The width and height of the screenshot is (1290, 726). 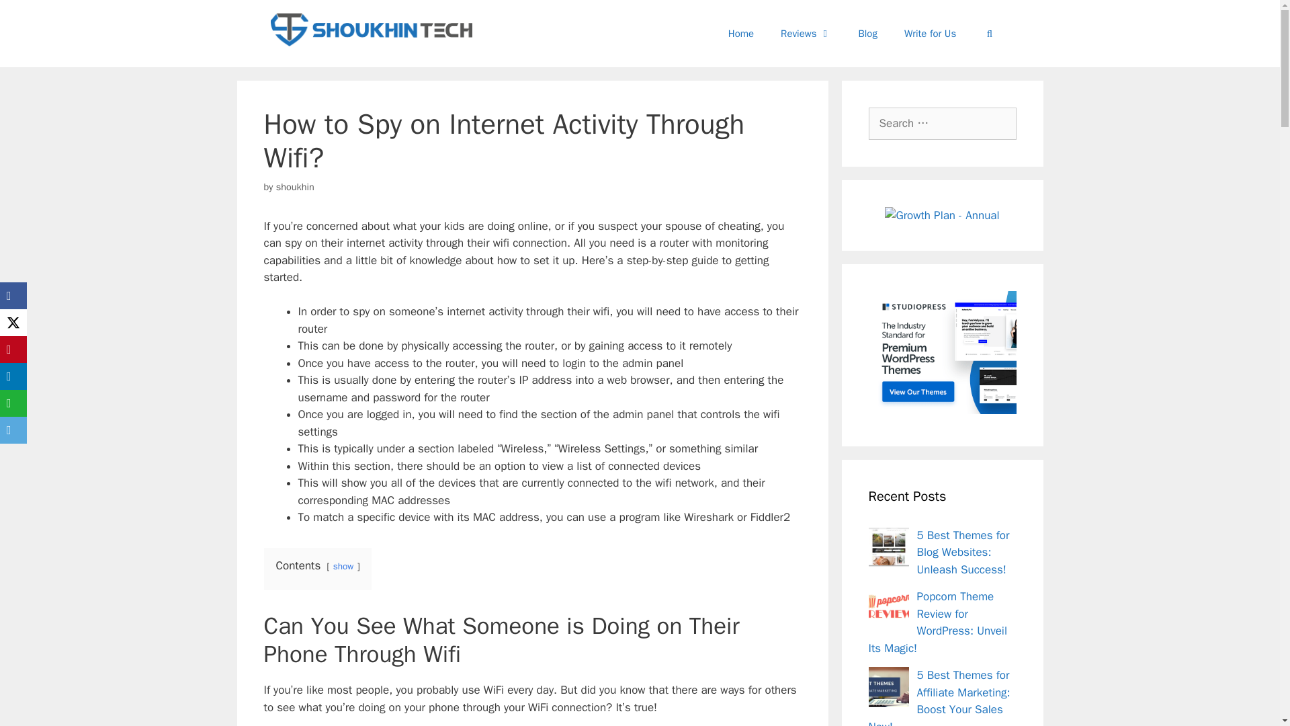 What do you see at coordinates (937, 622) in the screenshot?
I see `Popcorn Theme Review for WordPress: Unveil Its Magic!` at bounding box center [937, 622].